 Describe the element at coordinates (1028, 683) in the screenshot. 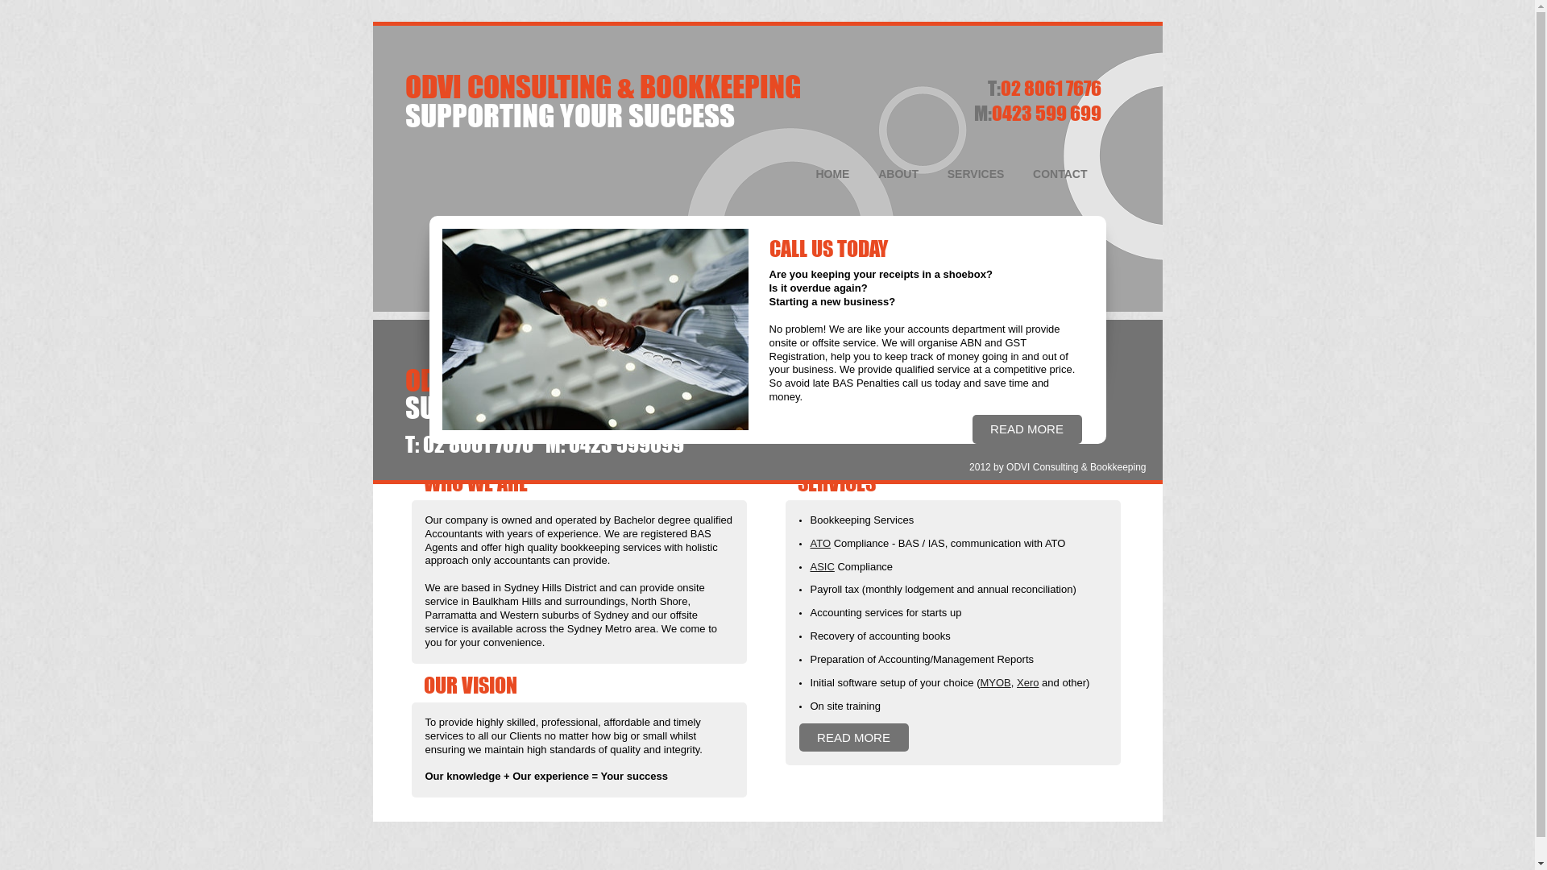

I see `Xero` at that location.